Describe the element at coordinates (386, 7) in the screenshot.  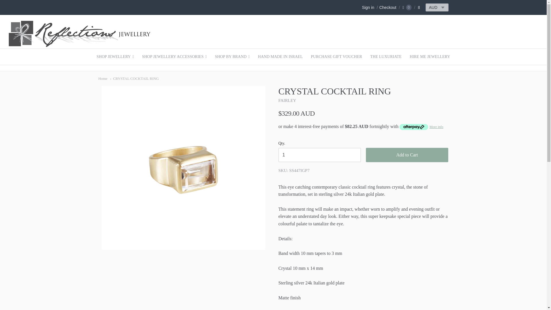
I see `Checkout` at that location.